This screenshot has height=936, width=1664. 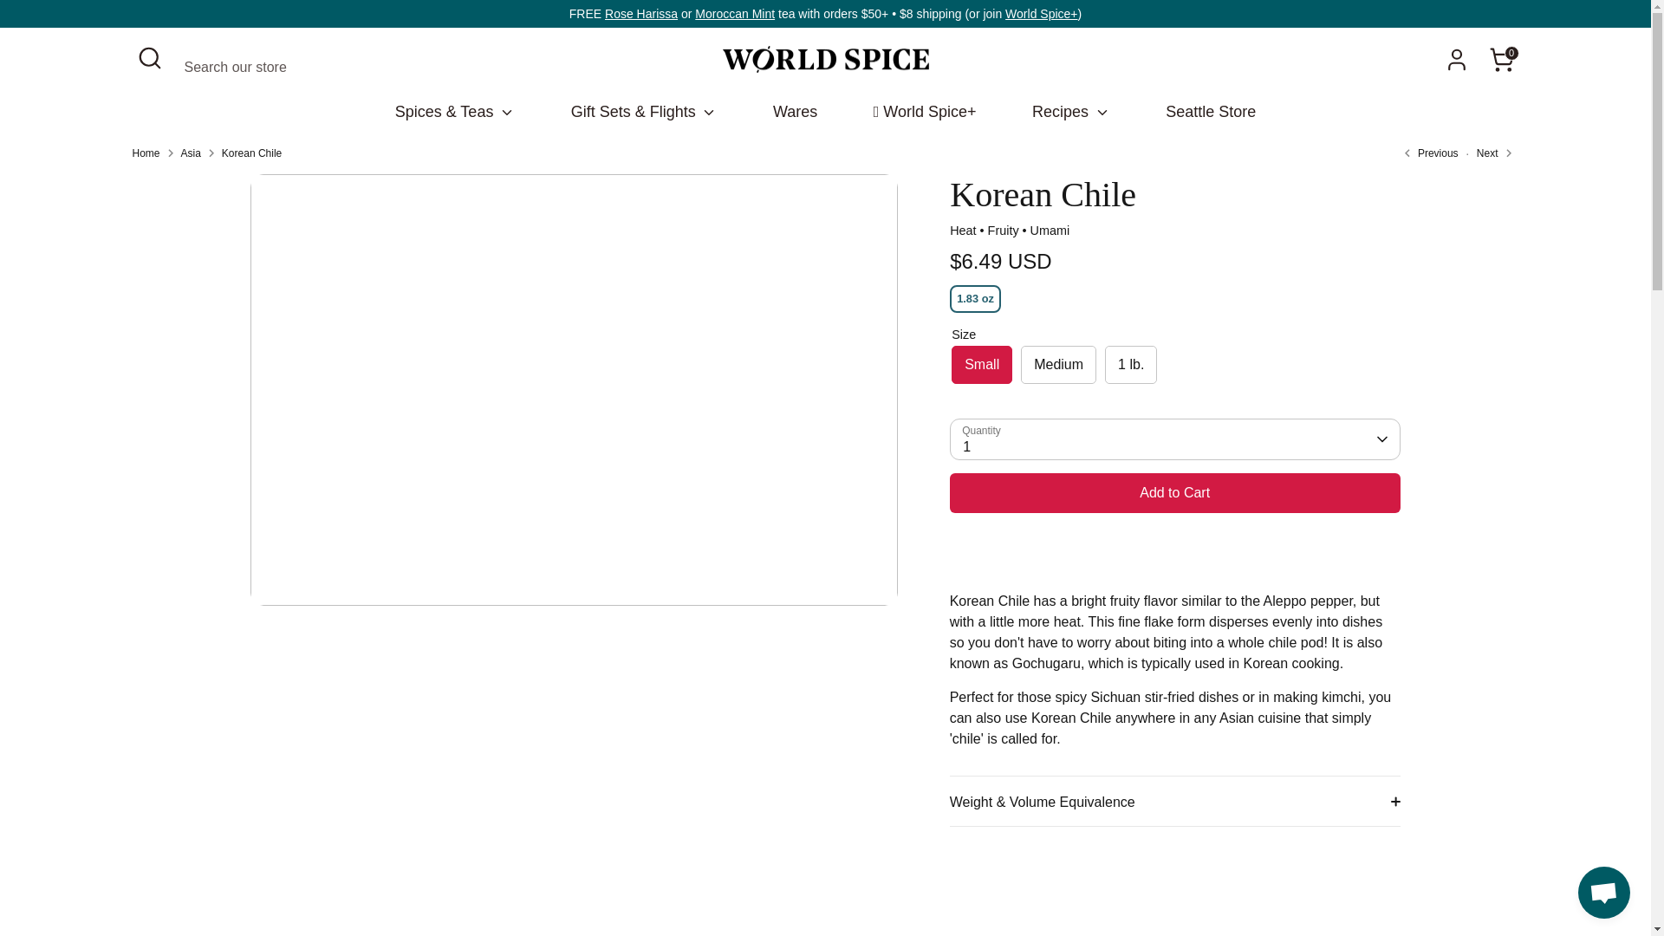 What do you see at coordinates (1428, 153) in the screenshot?
I see `Japones` at bounding box center [1428, 153].